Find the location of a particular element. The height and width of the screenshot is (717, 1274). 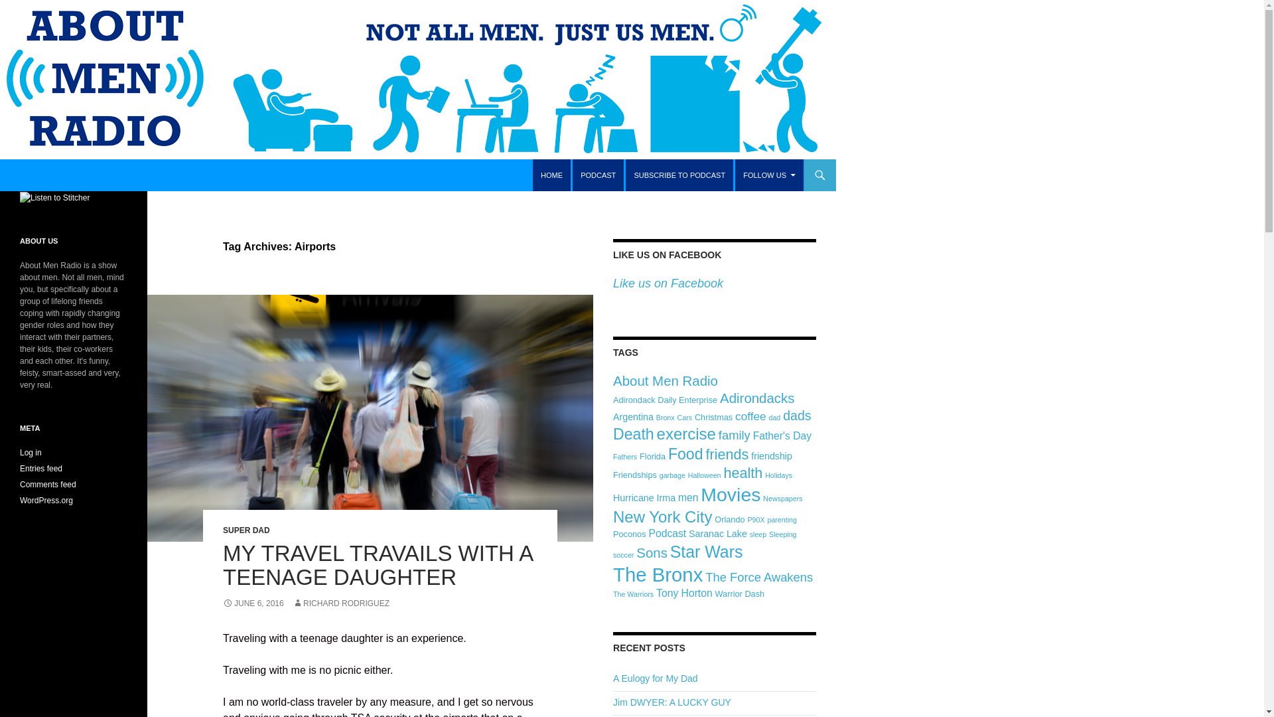

About Men Radio is located at coordinates (665, 380).